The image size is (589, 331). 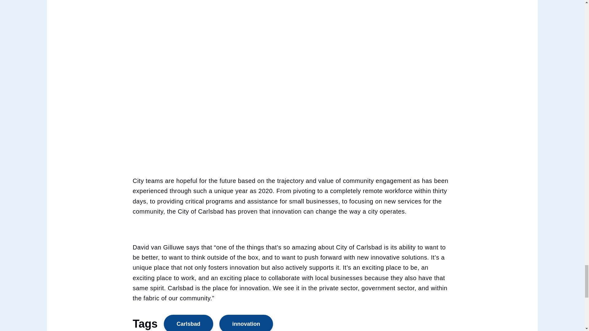 What do you see at coordinates (246, 323) in the screenshot?
I see `innovation` at bounding box center [246, 323].